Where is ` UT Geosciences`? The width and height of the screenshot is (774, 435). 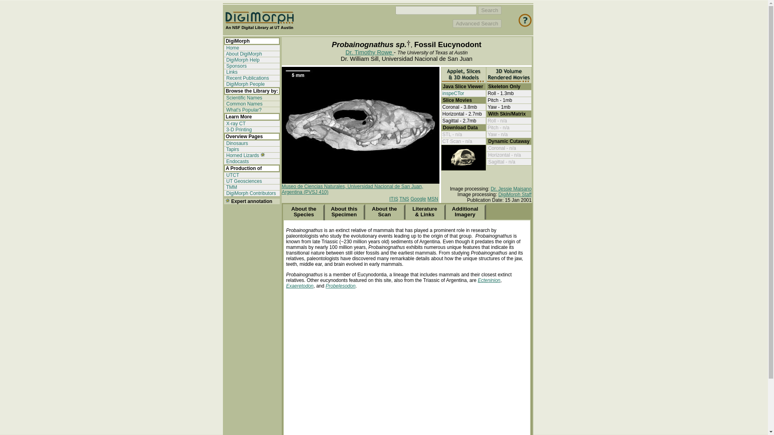
 UT Geosciences is located at coordinates (243, 181).